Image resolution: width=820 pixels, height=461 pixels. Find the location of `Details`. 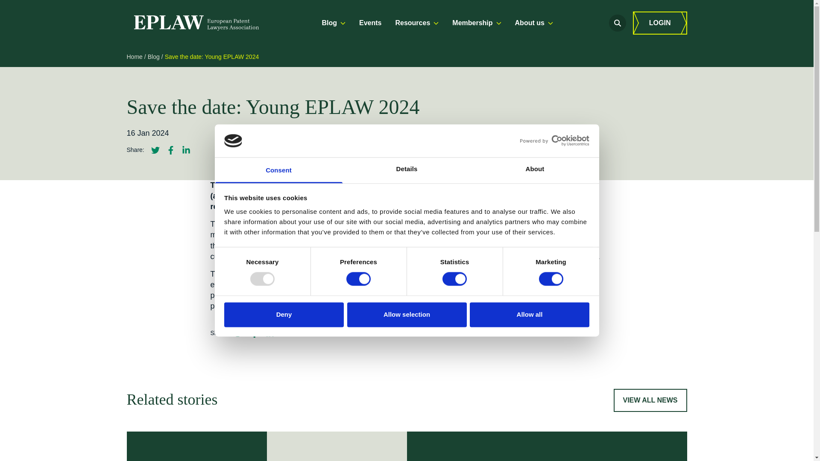

Details is located at coordinates (407, 170).